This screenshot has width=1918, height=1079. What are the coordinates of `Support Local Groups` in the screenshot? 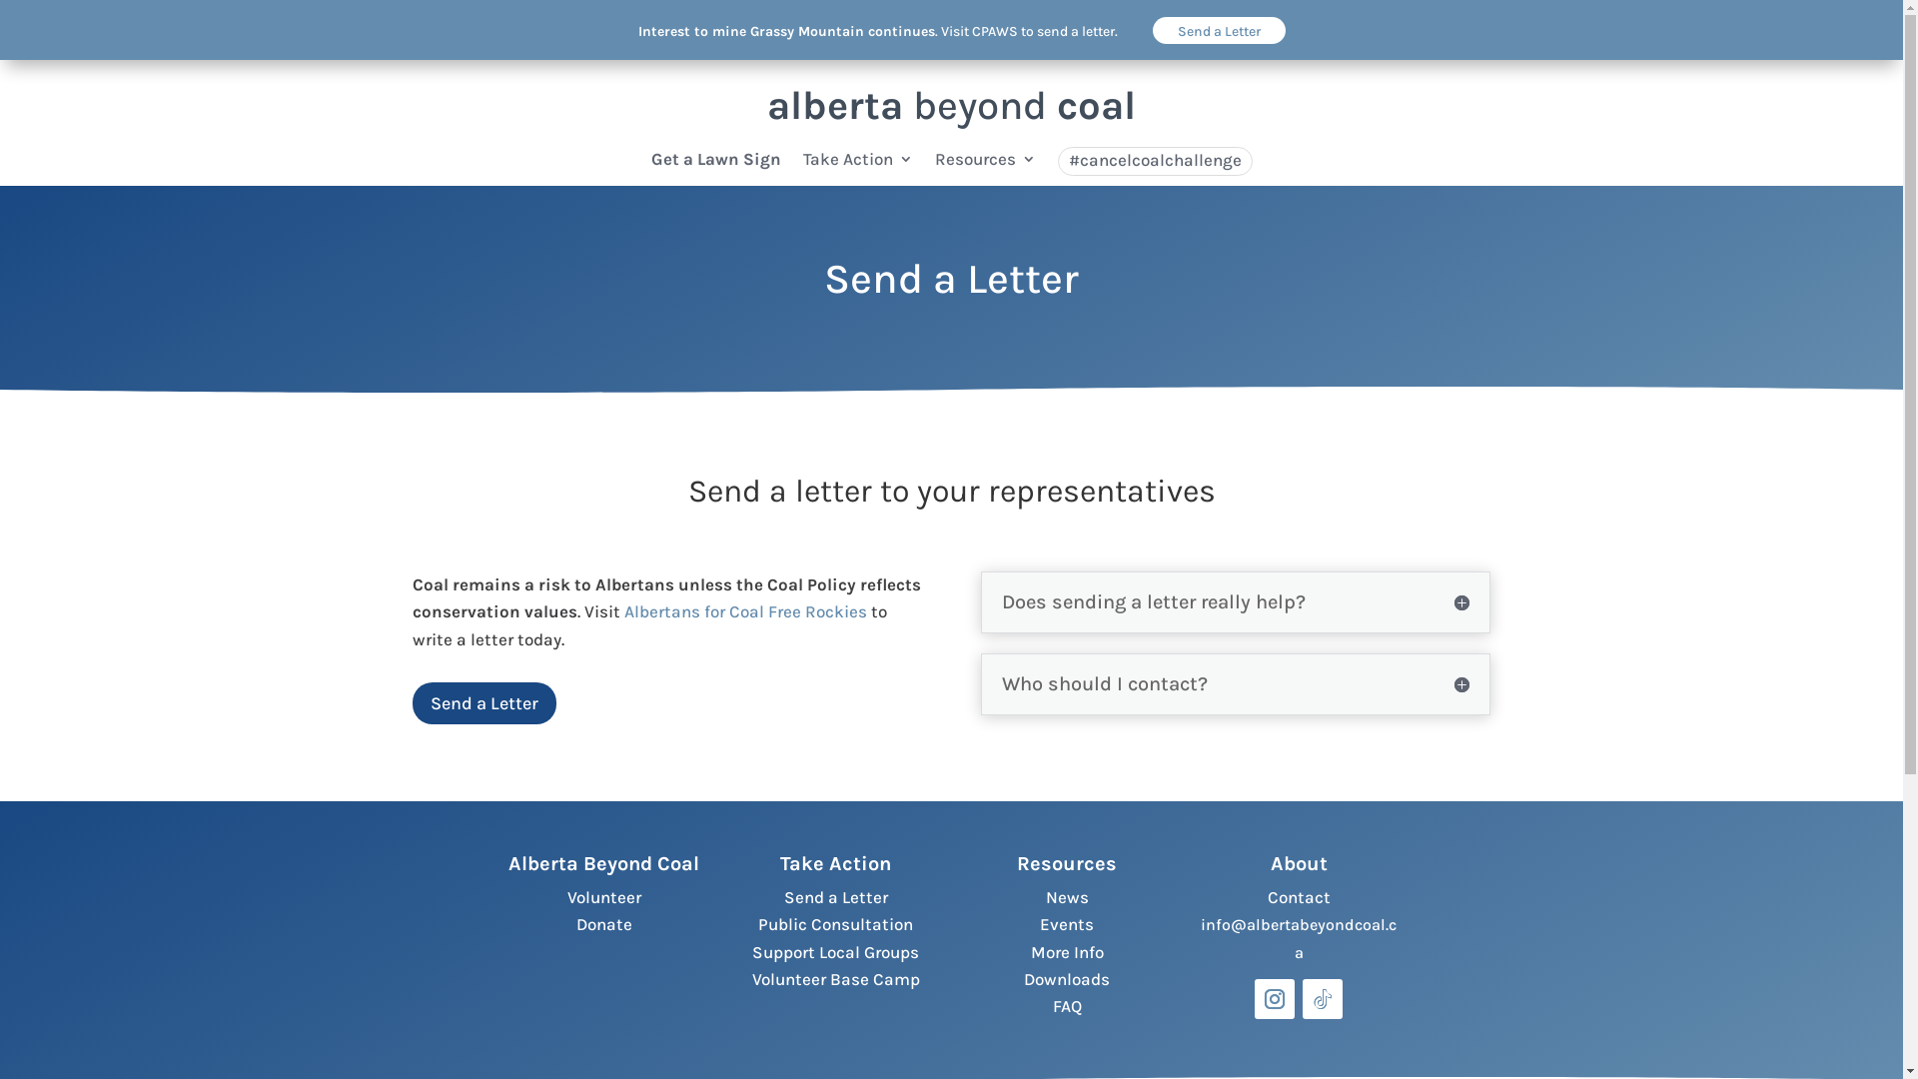 It's located at (835, 952).